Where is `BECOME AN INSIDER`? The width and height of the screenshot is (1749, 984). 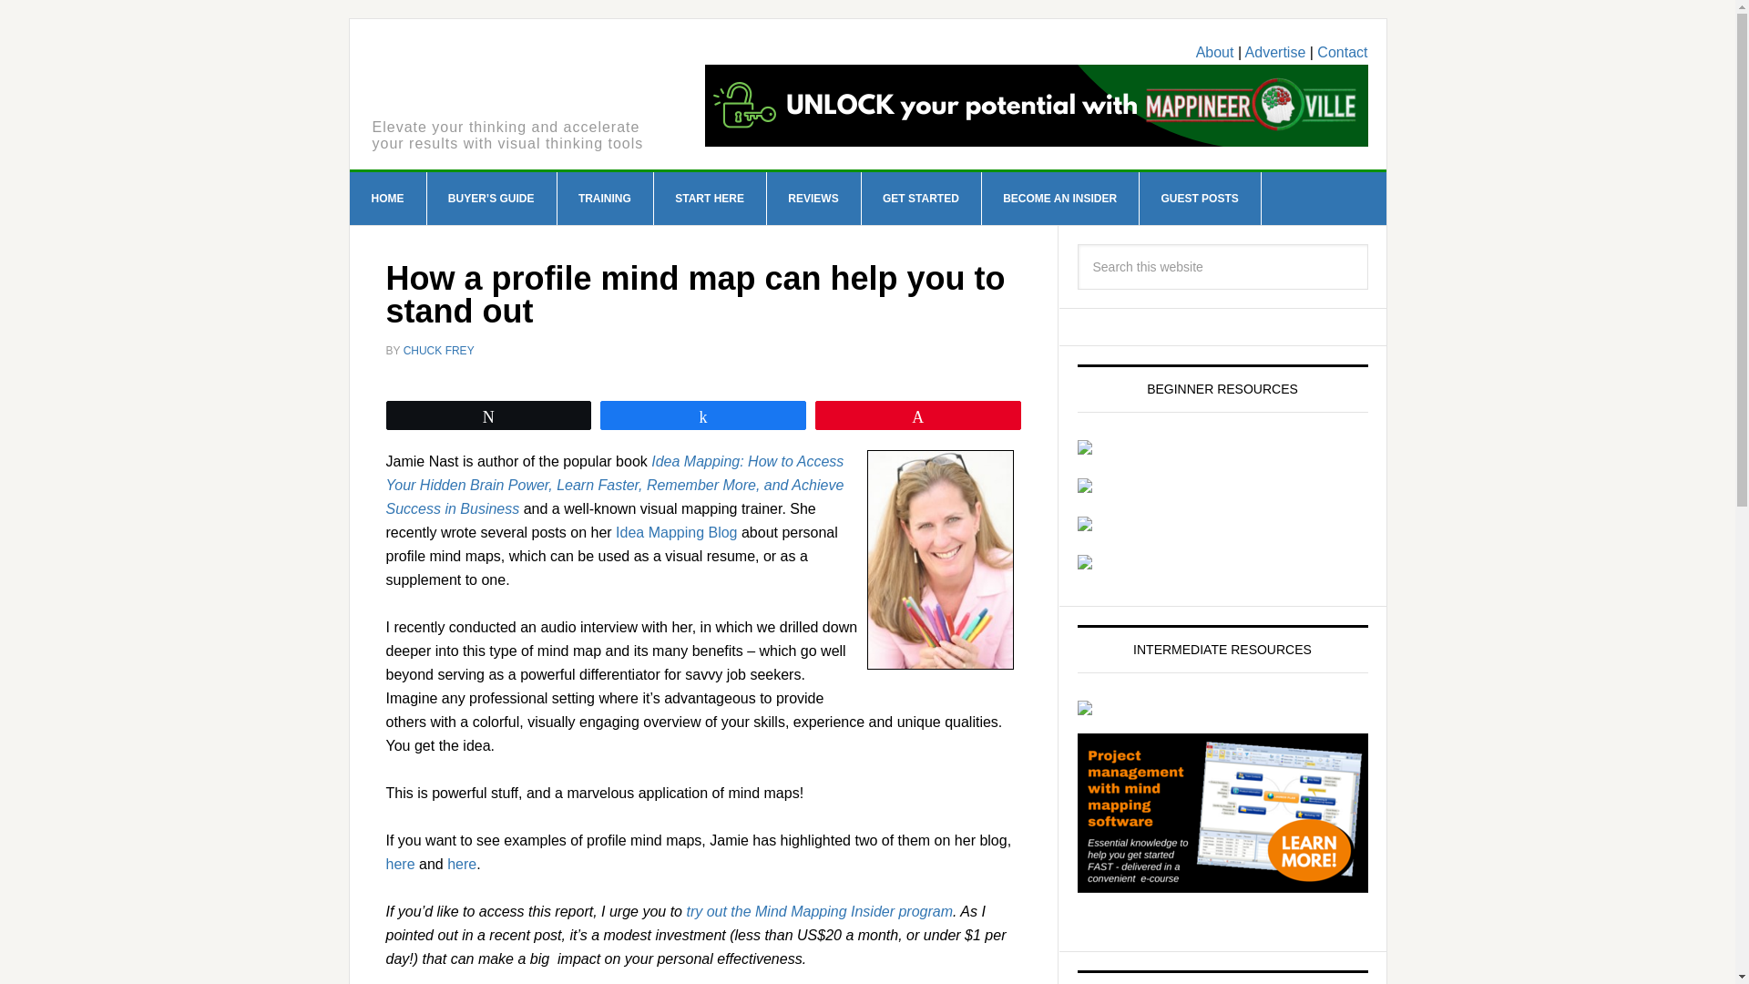
BECOME AN INSIDER is located at coordinates (1060, 199).